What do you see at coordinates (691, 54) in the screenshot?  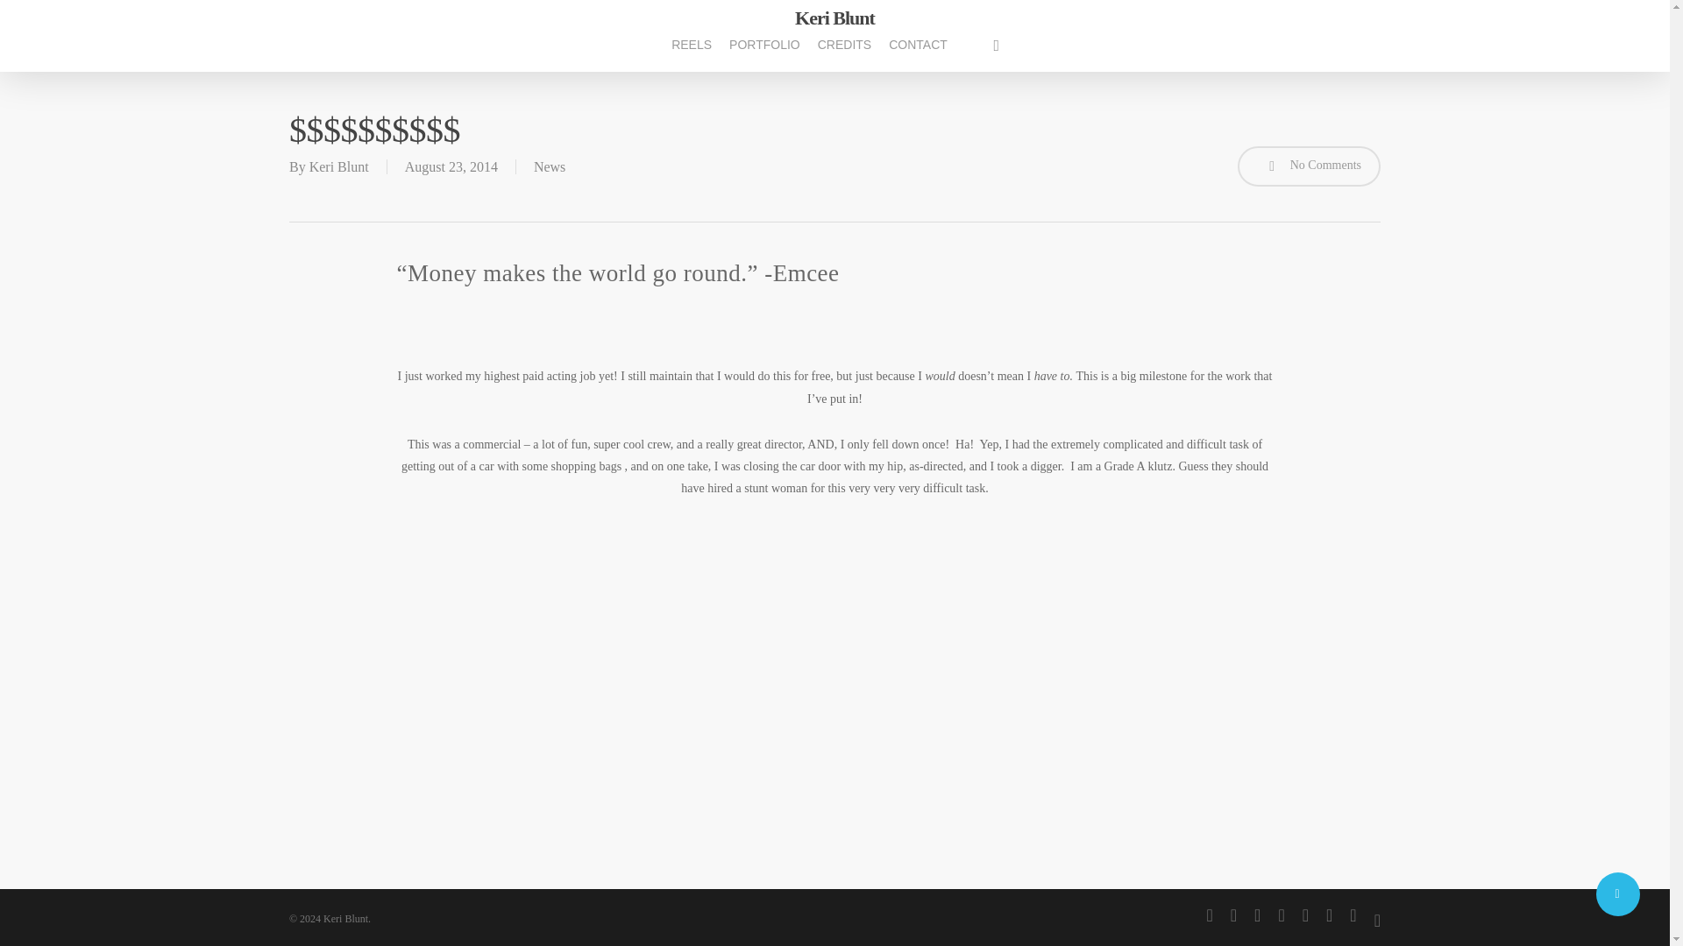 I see `REELS` at bounding box center [691, 54].